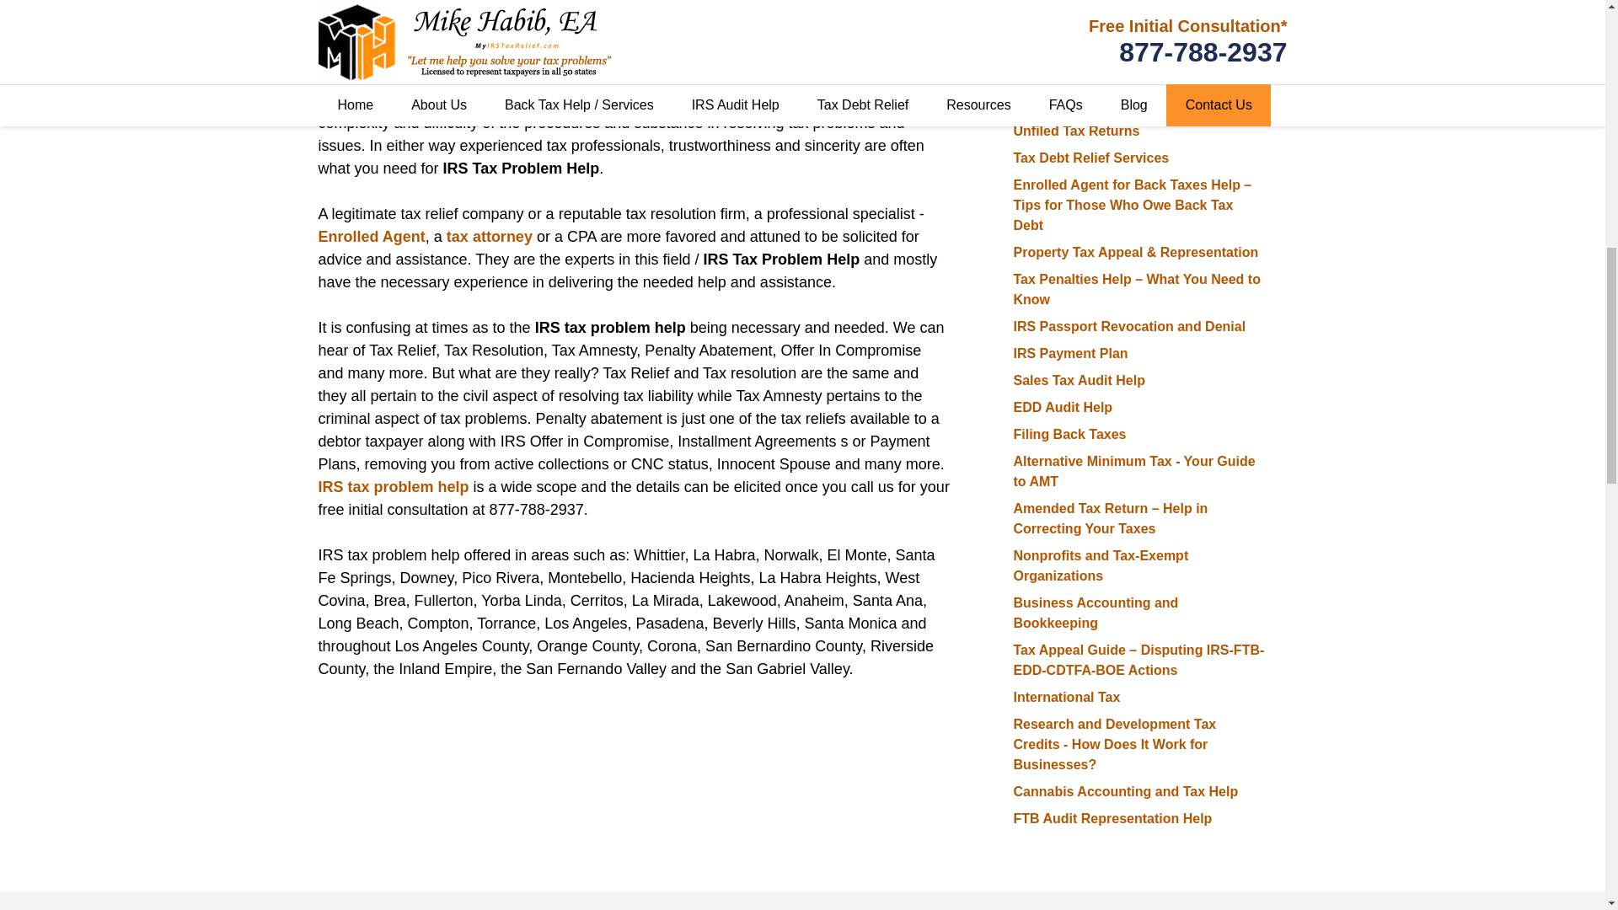  I want to click on tax attorney, so click(489, 236).